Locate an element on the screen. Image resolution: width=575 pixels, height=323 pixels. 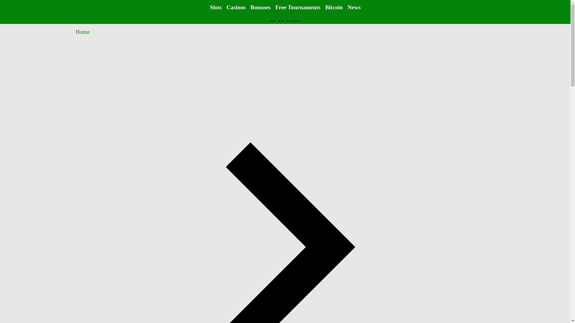
Slots is located at coordinates (216, 7).